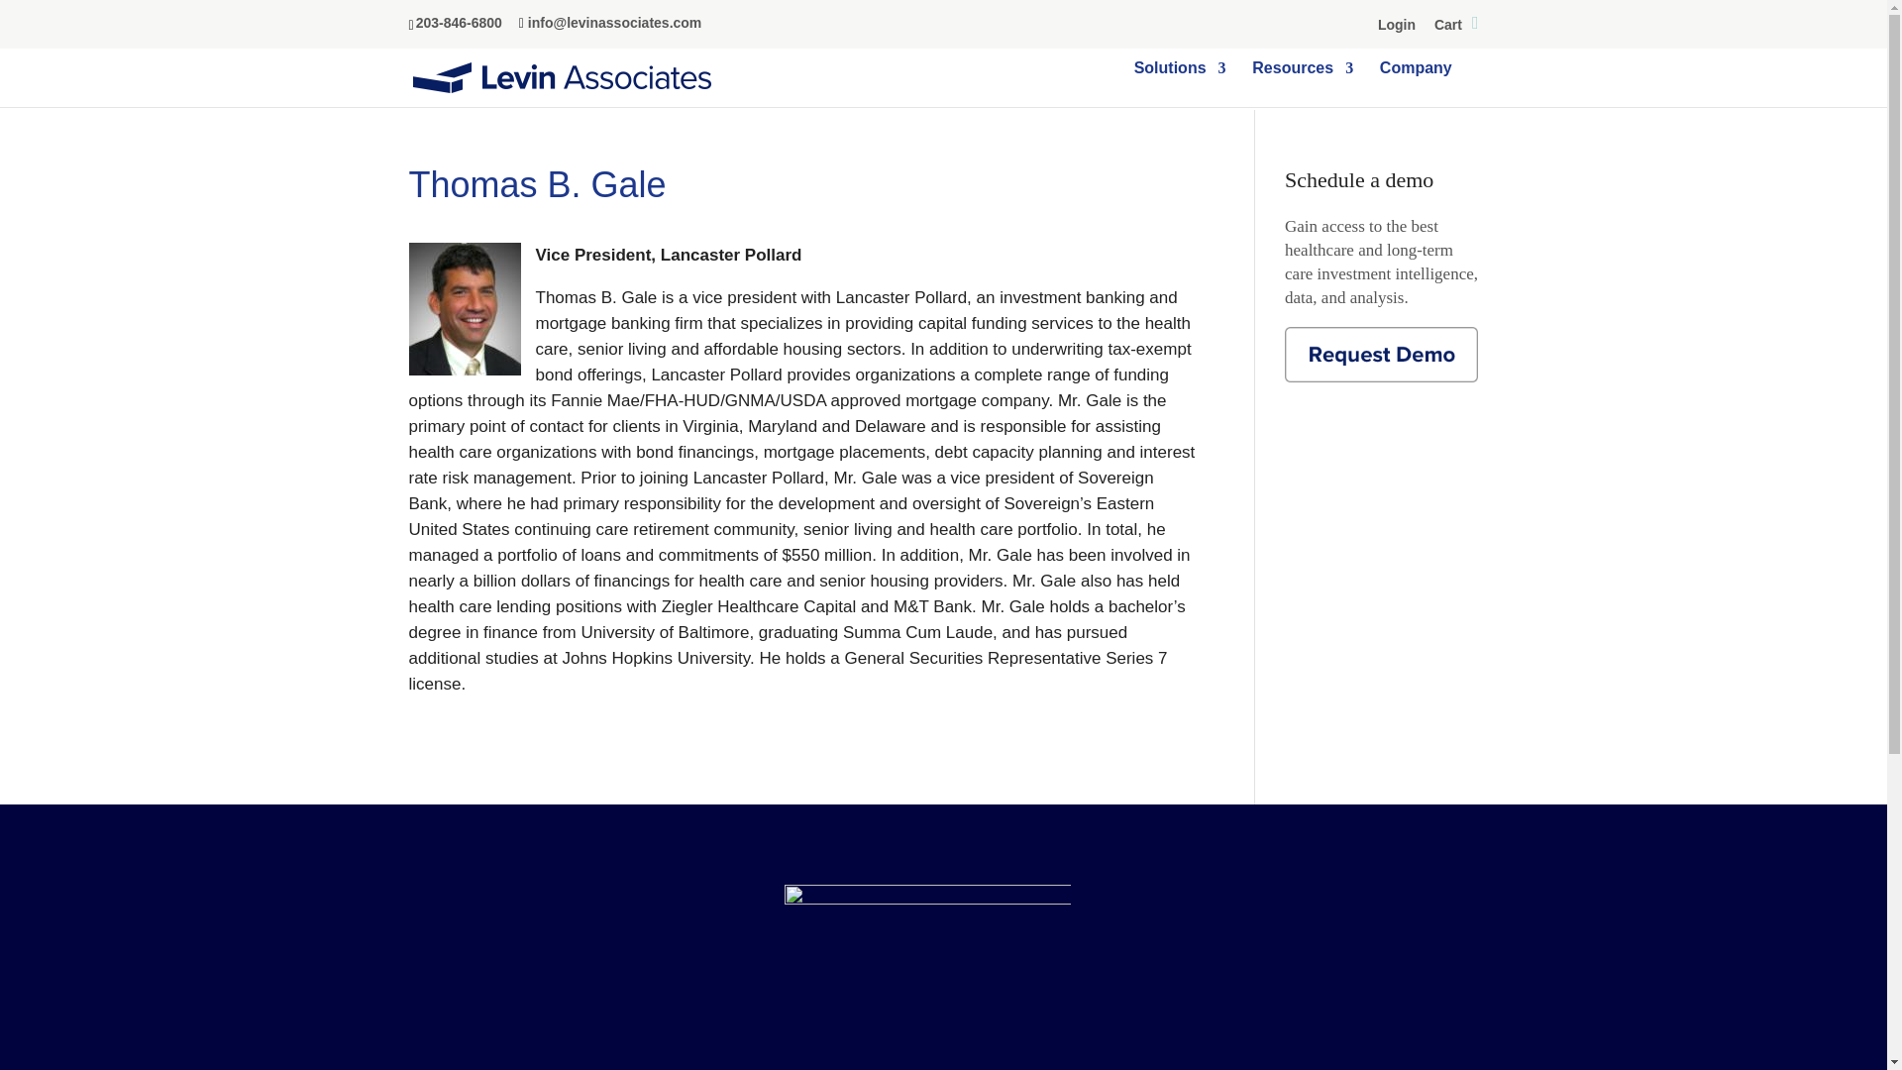 The image size is (1902, 1070). I want to click on Solutions, so click(1180, 83).